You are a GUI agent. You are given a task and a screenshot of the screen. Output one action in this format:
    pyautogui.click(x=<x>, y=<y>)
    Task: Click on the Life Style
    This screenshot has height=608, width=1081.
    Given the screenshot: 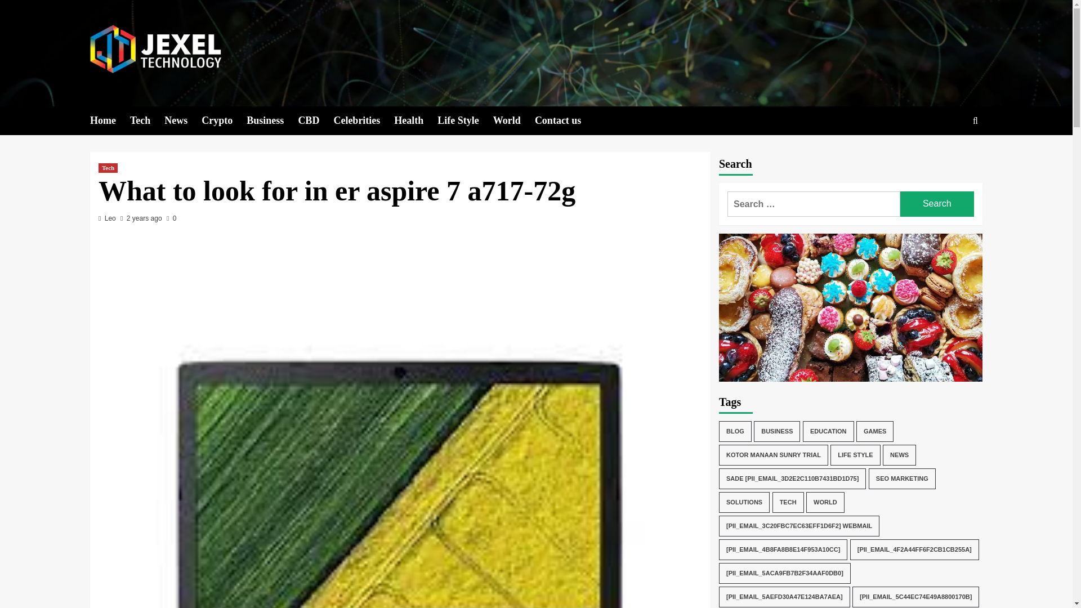 What is the action you would take?
    pyautogui.click(x=465, y=120)
    